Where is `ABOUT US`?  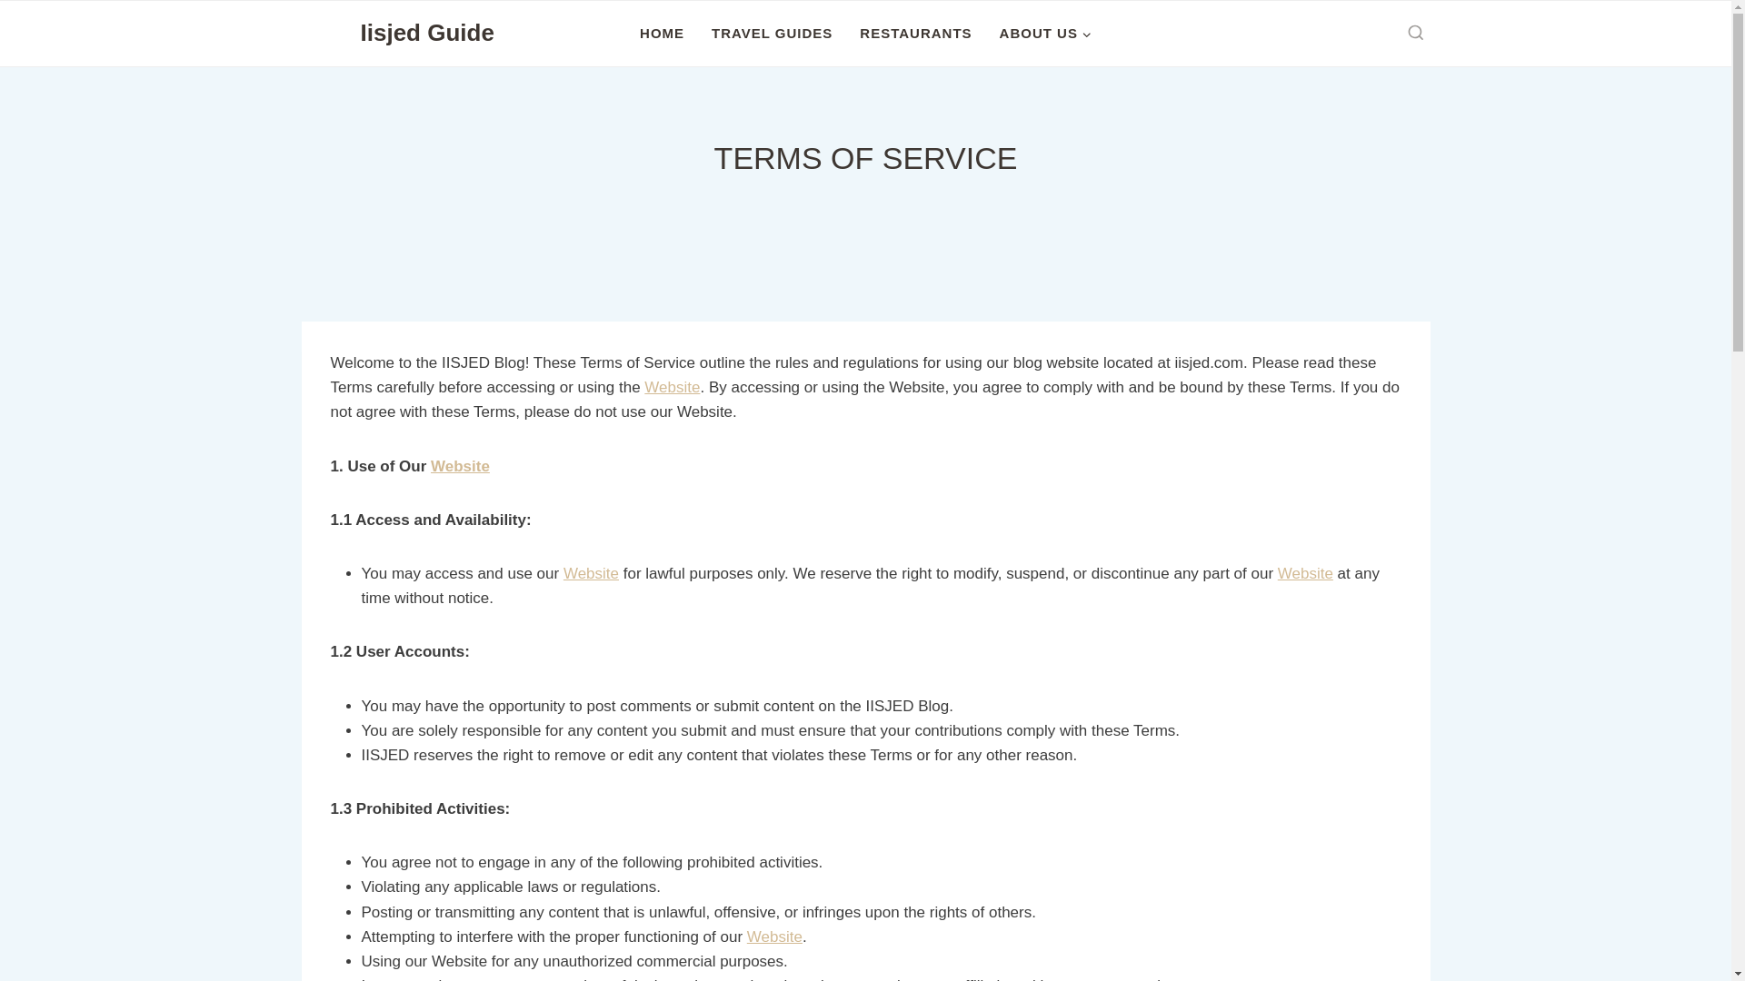 ABOUT US is located at coordinates (1045, 34).